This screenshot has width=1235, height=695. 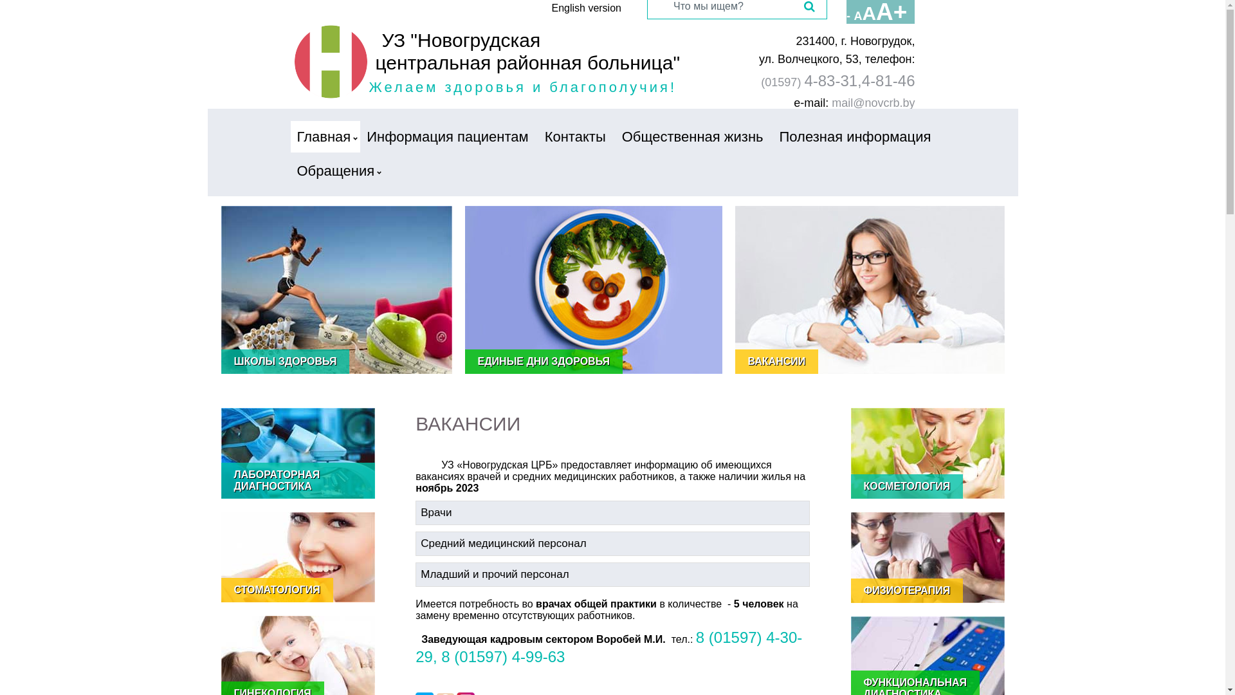 What do you see at coordinates (787, 82) in the screenshot?
I see `(01597) 4` at bounding box center [787, 82].